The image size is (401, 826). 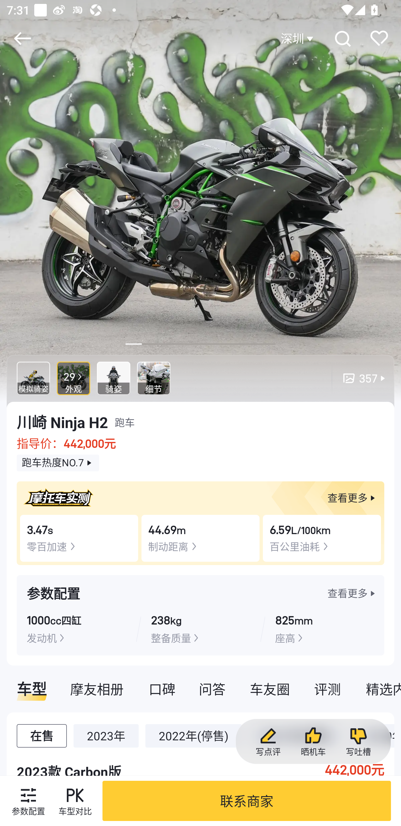 I want to click on 骑姿, so click(x=114, y=378).